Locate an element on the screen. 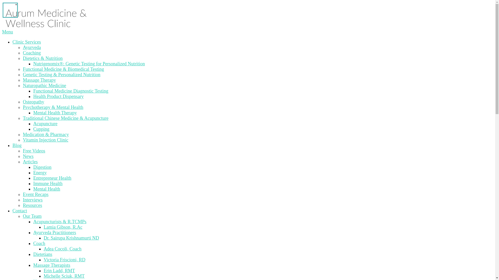  Event Recaps is located at coordinates (36, 194).